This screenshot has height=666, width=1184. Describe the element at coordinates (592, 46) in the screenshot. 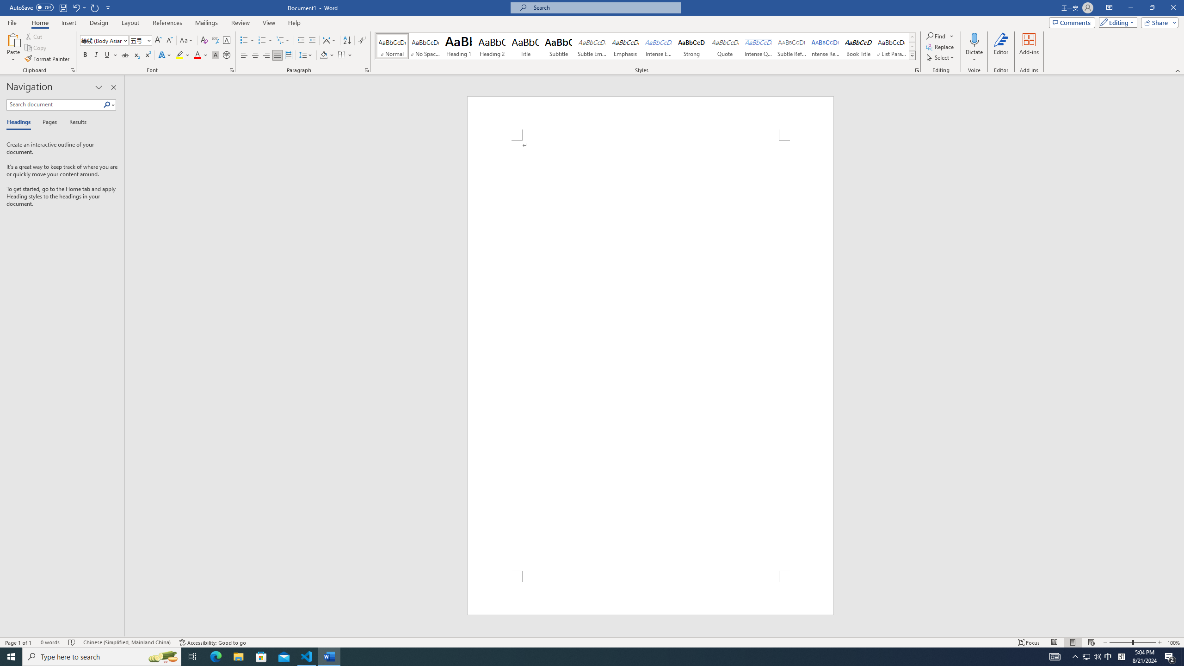

I see `Subtle Emphasis` at that location.